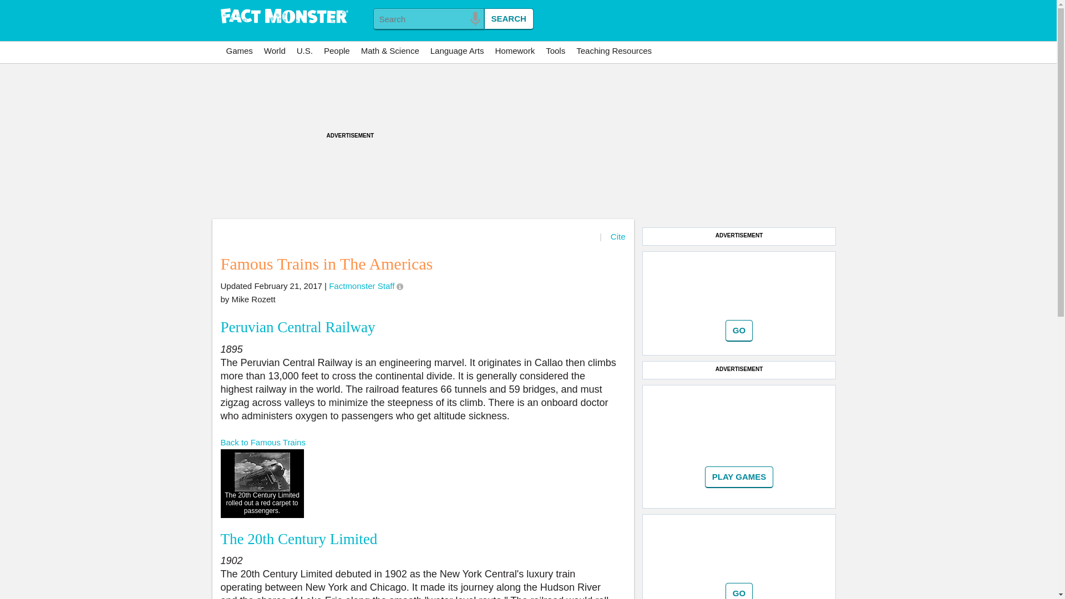 This screenshot has width=1065, height=599. I want to click on Go, so click(739, 591).